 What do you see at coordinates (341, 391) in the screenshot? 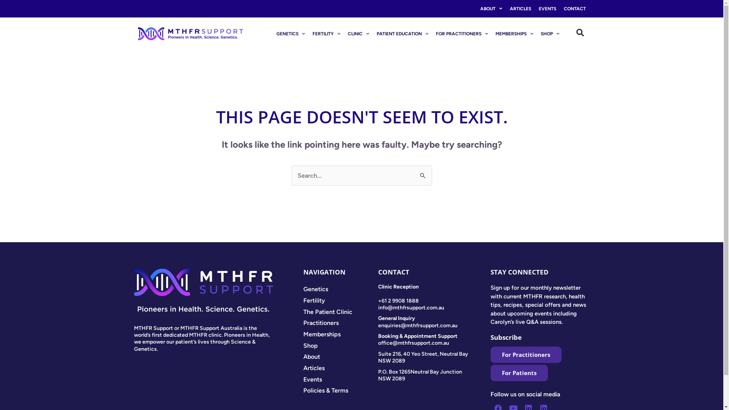
I see `Policies & Terms` at bounding box center [341, 391].